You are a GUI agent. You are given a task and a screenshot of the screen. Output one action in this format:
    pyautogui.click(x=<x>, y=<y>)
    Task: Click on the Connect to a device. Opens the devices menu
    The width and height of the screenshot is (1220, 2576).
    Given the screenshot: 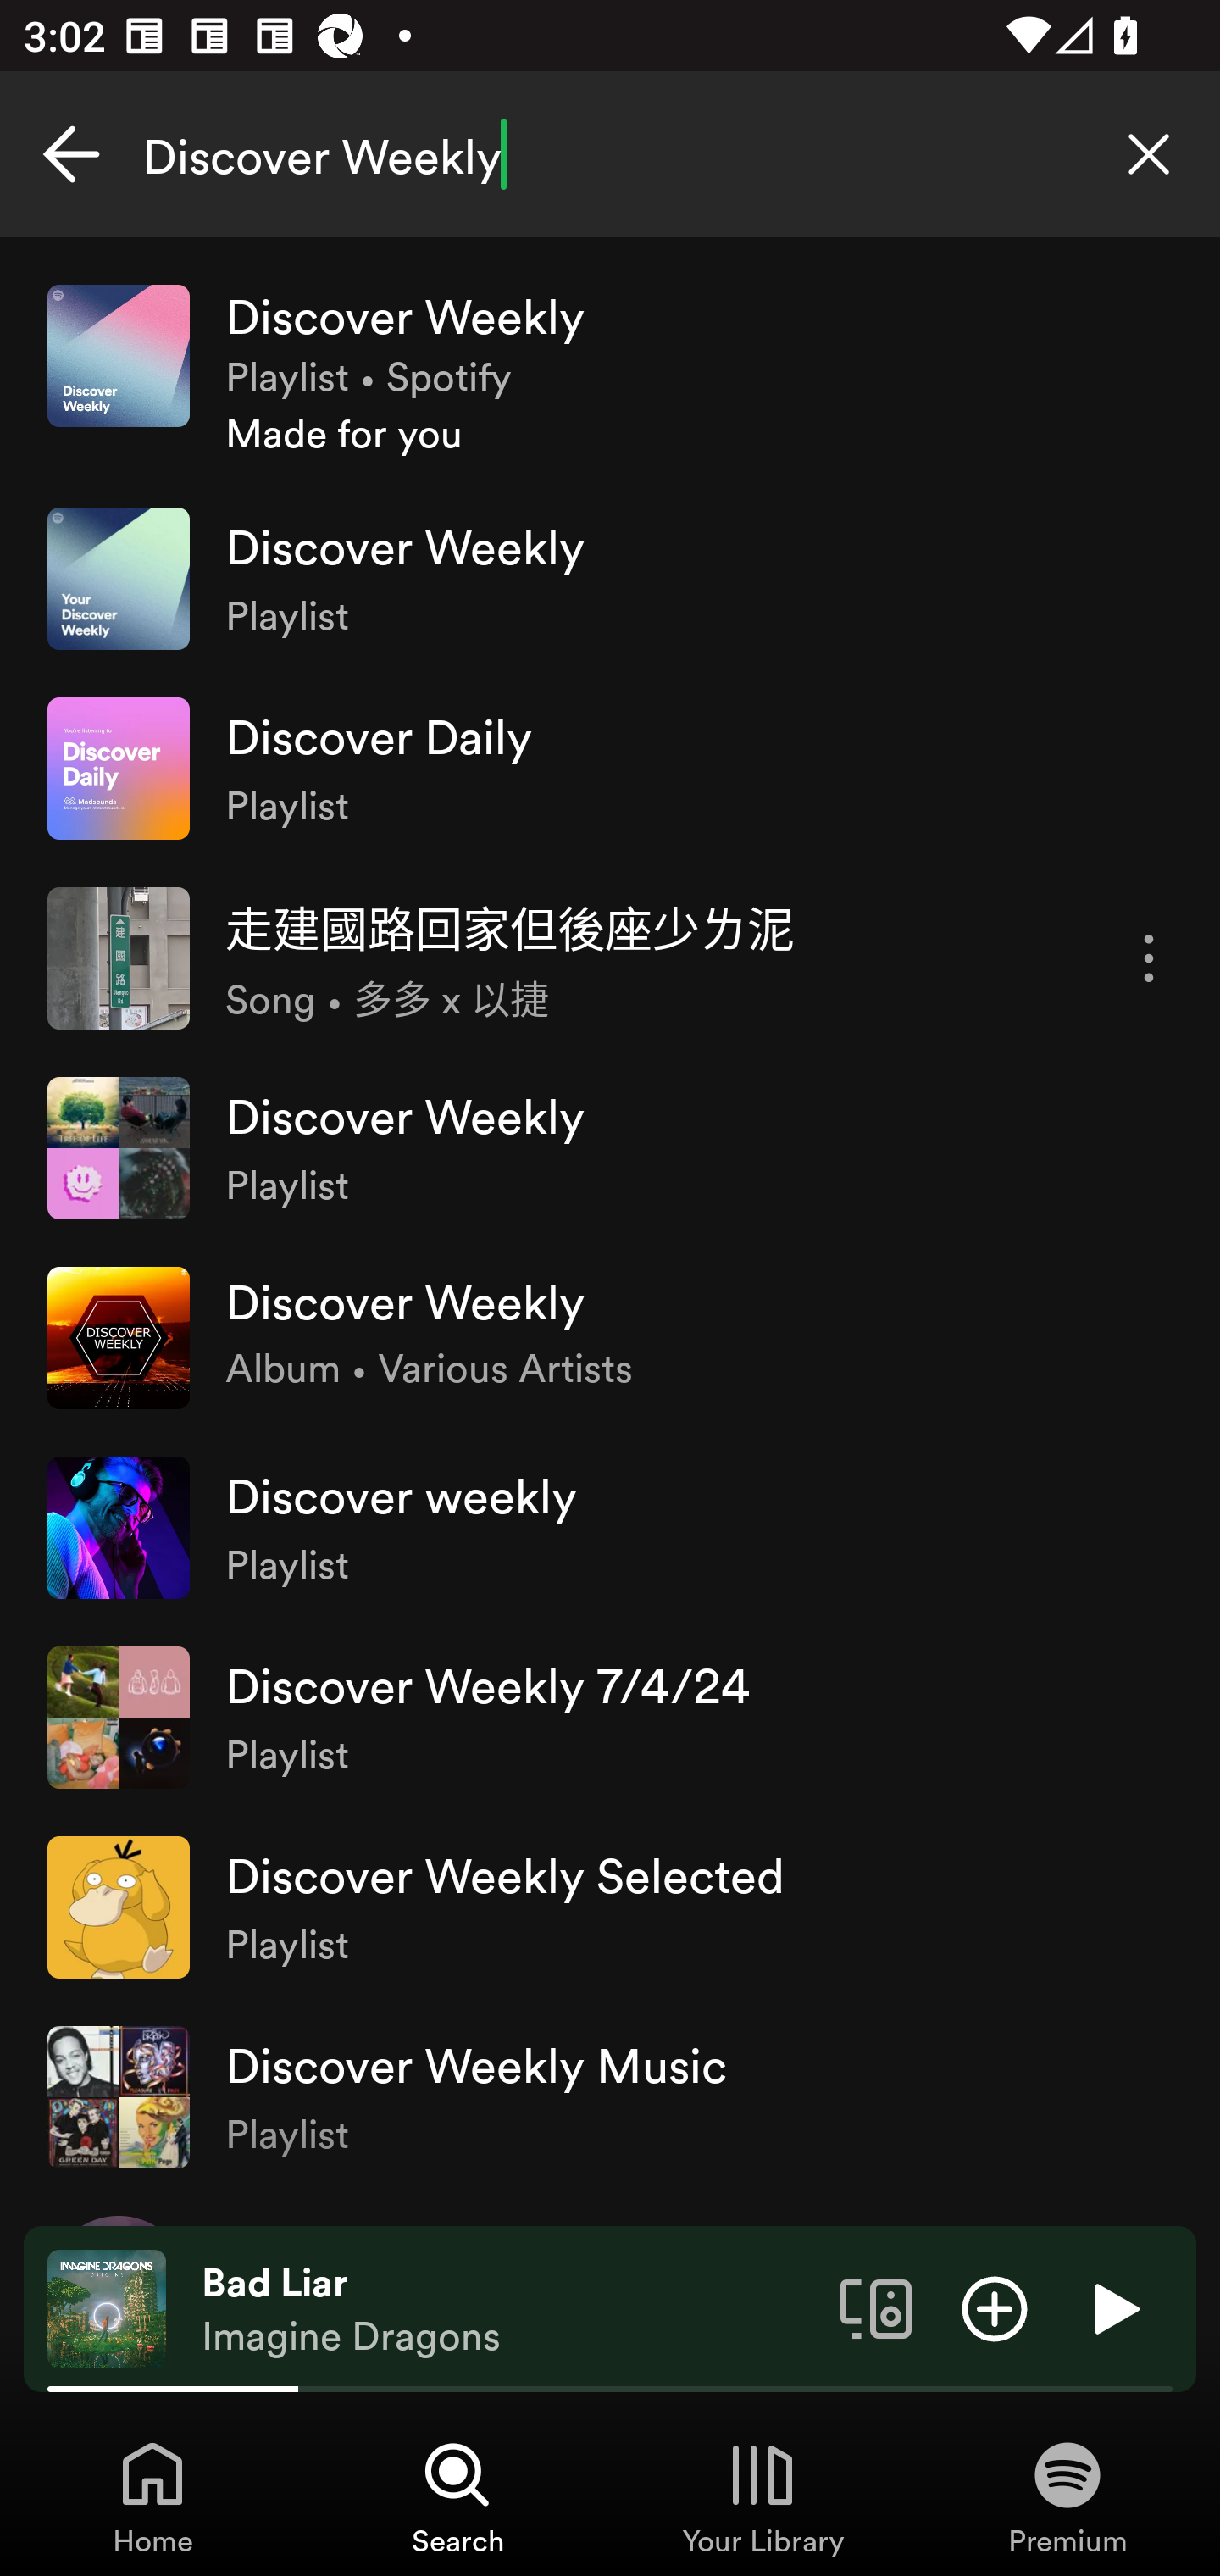 What is the action you would take?
    pyautogui.click(x=876, y=2307)
    